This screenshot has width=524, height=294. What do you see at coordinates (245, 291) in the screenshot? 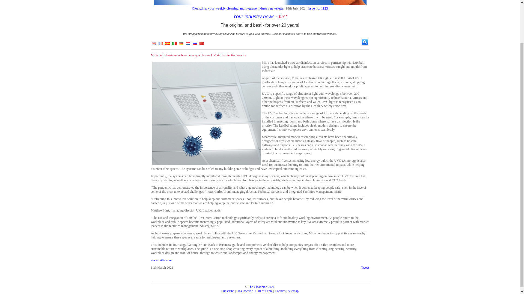
I see `Unsubscribe` at bounding box center [245, 291].